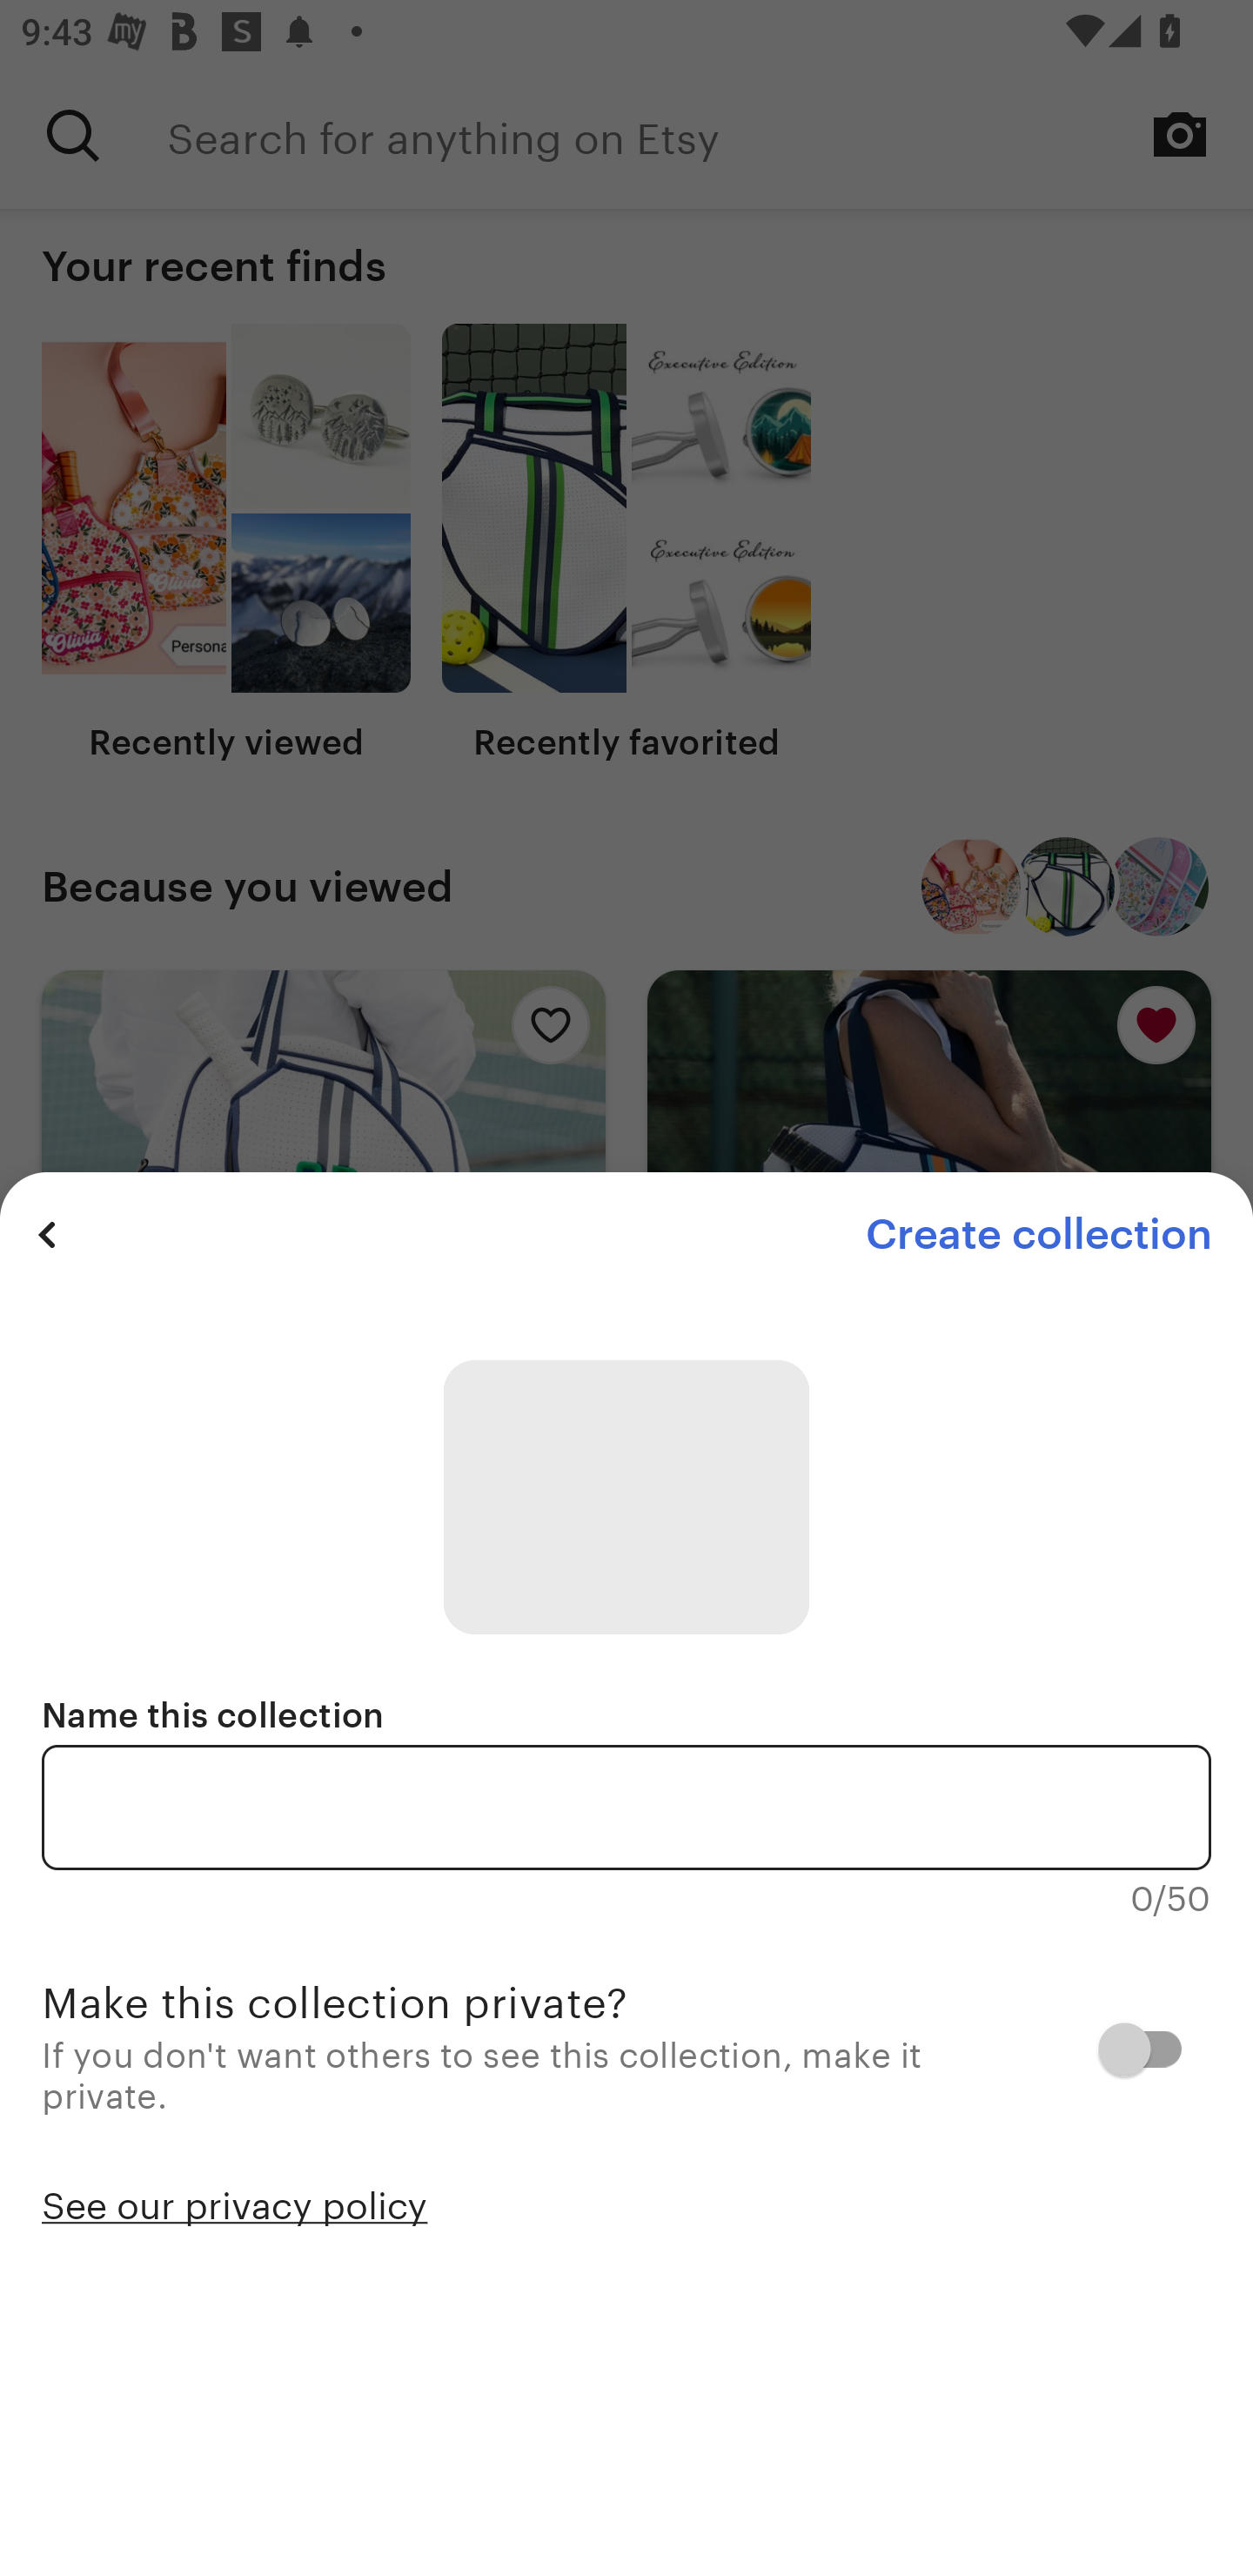  What do you see at coordinates (235, 2204) in the screenshot?
I see `See our privacy policy` at bounding box center [235, 2204].